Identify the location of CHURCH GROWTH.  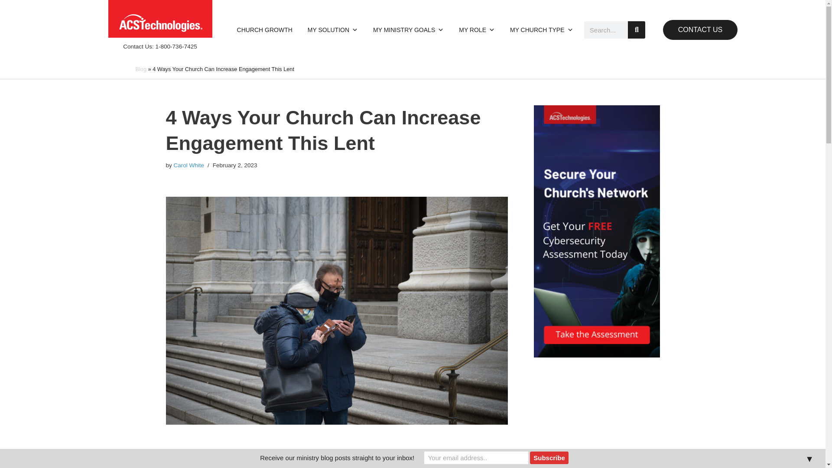
(265, 29).